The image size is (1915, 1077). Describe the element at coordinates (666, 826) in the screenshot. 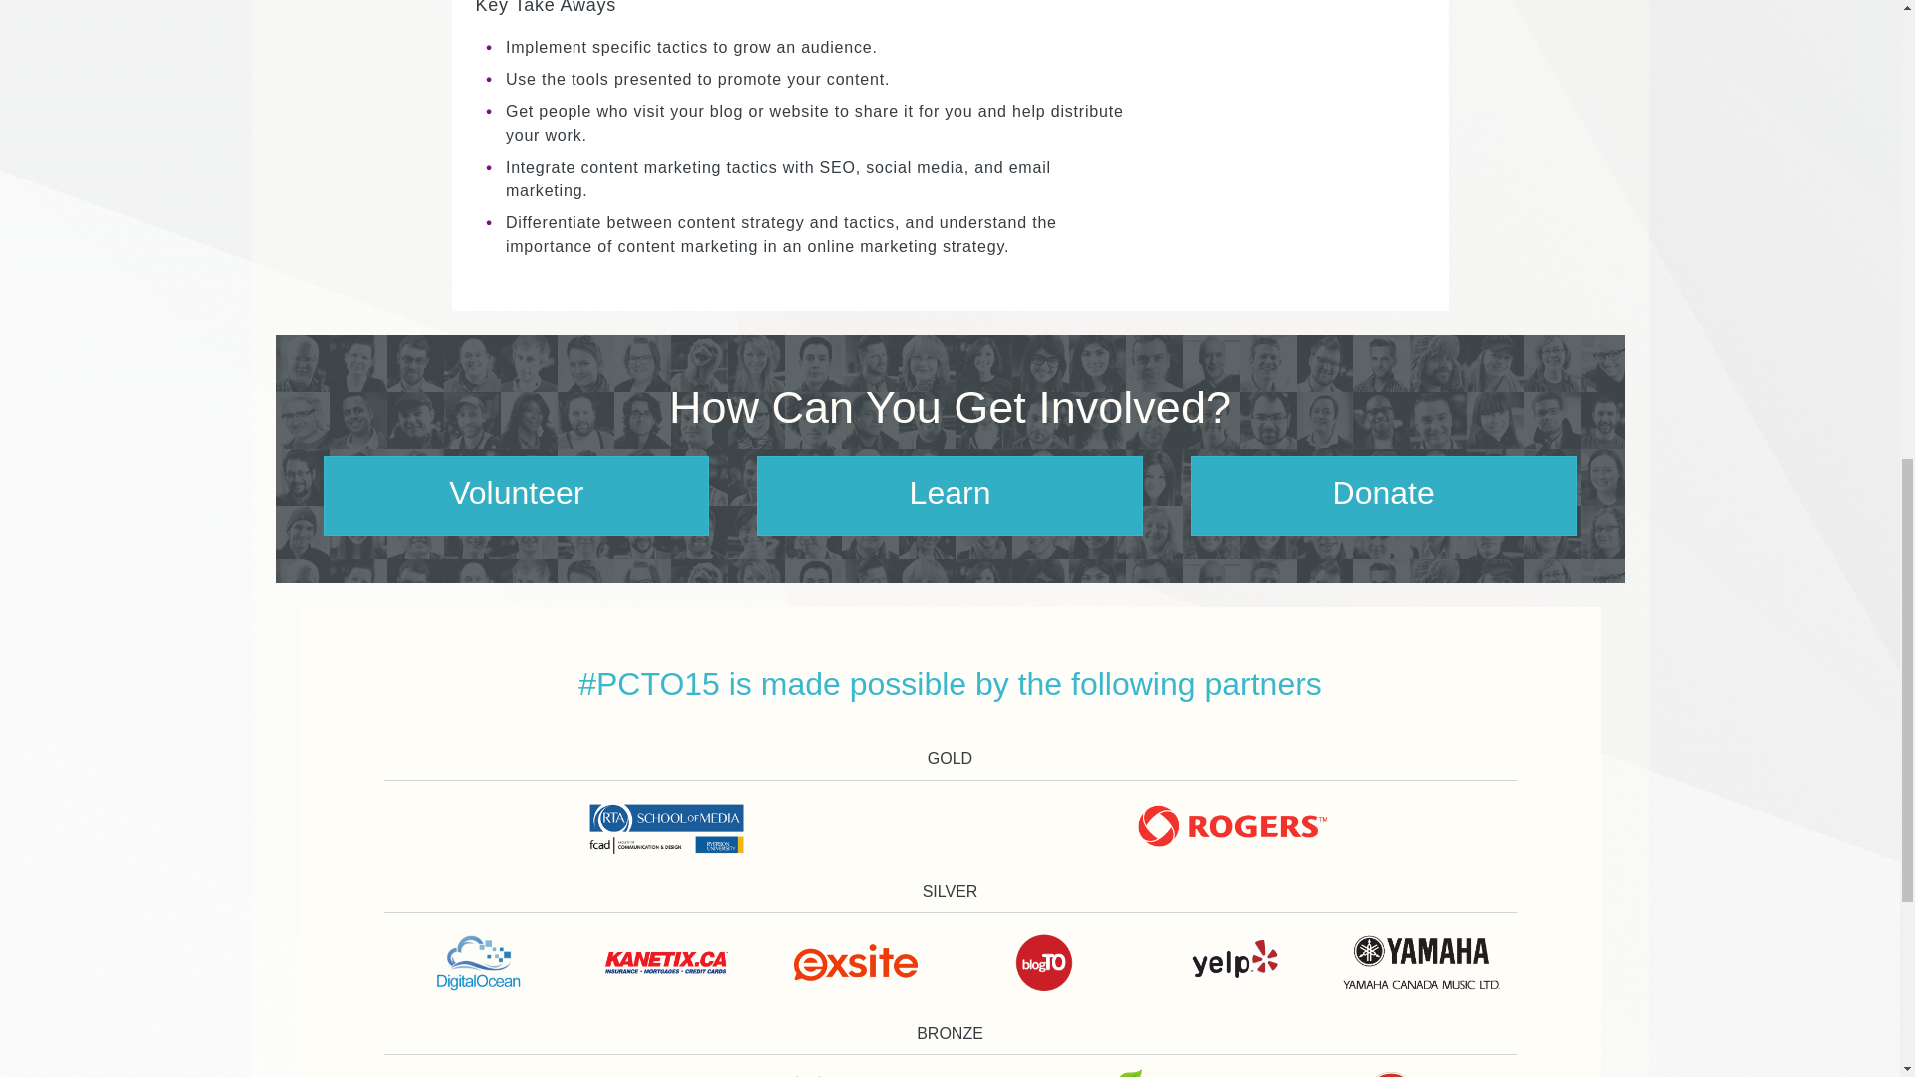

I see `Ryerson` at that location.